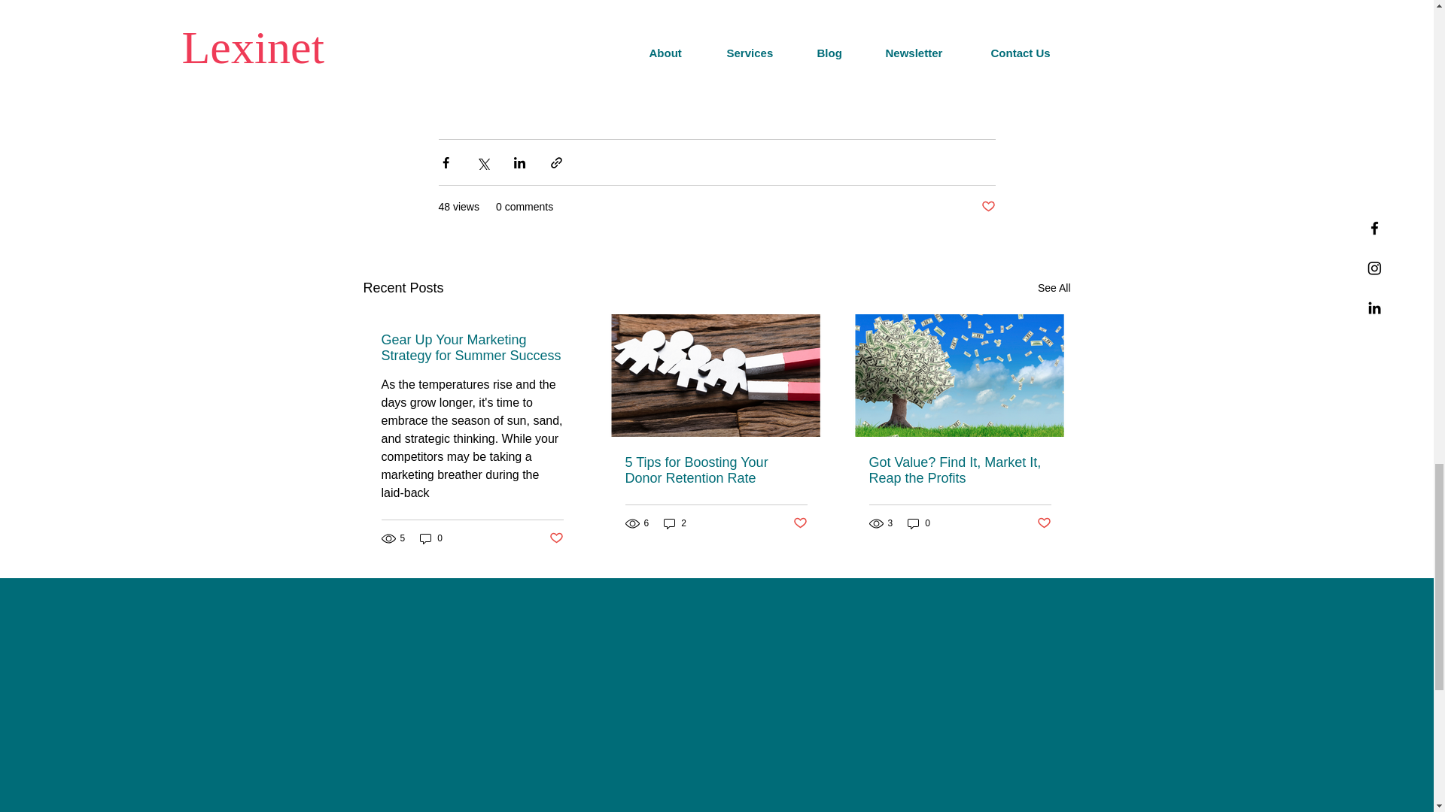  I want to click on Got Value? Find It, Market It, Reap the Profits, so click(959, 470).